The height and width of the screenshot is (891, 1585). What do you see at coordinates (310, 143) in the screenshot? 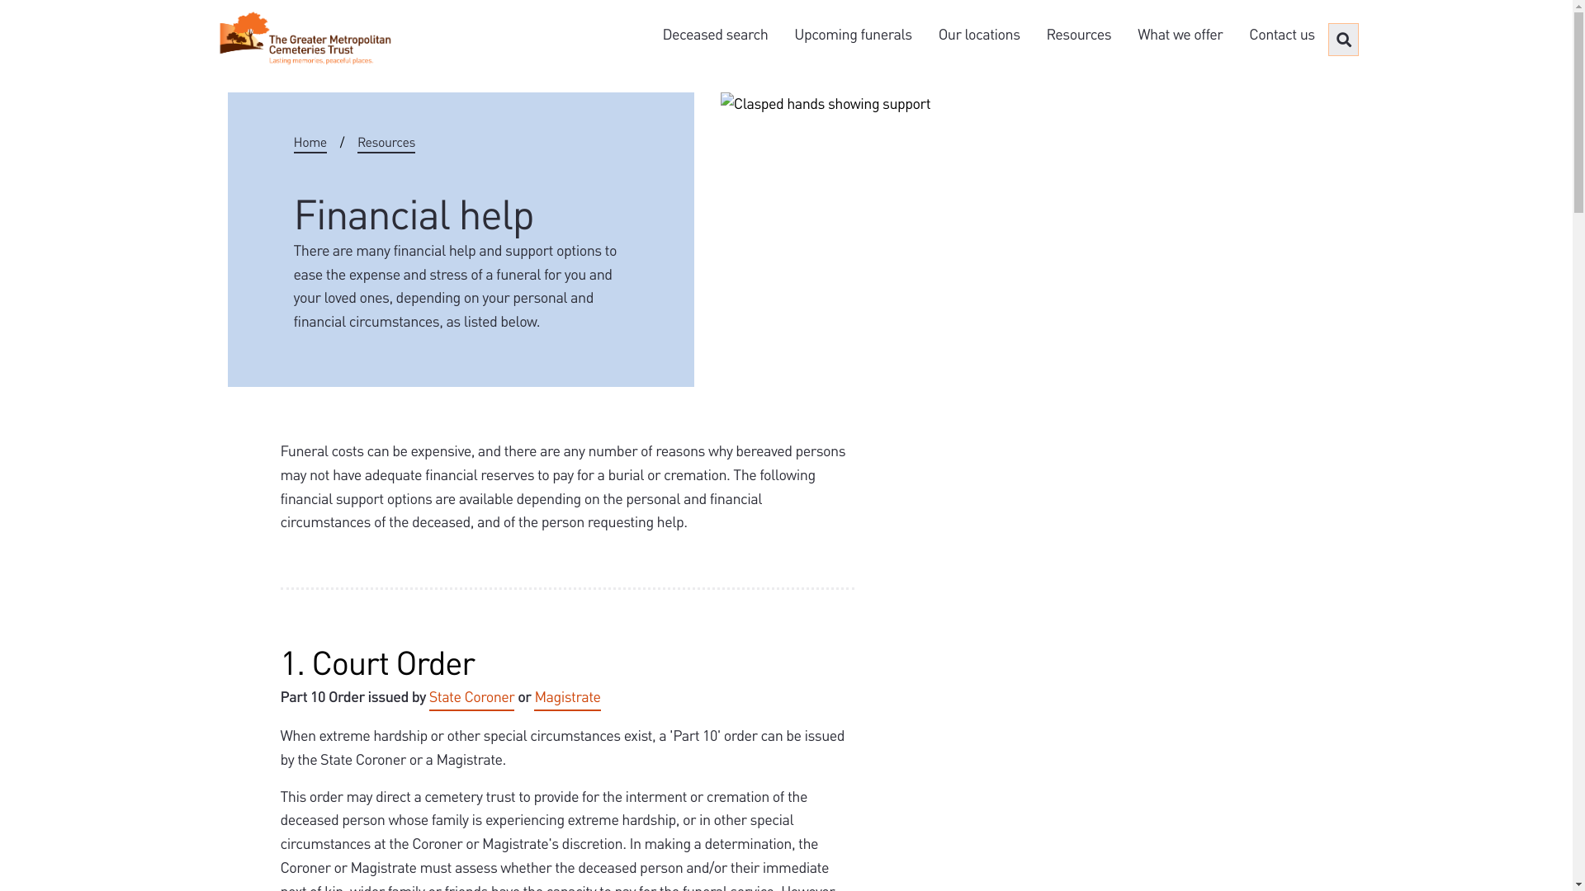
I see `Home` at bounding box center [310, 143].